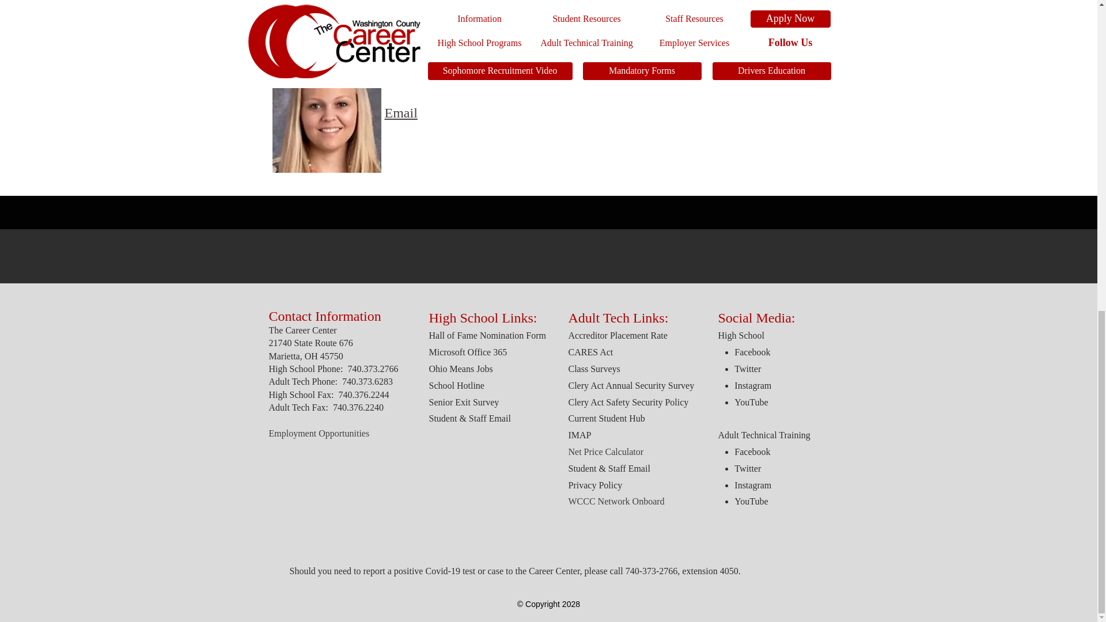 Image resolution: width=1106 pixels, height=622 pixels. What do you see at coordinates (606, 418) in the screenshot?
I see `Current Student Hub` at bounding box center [606, 418].